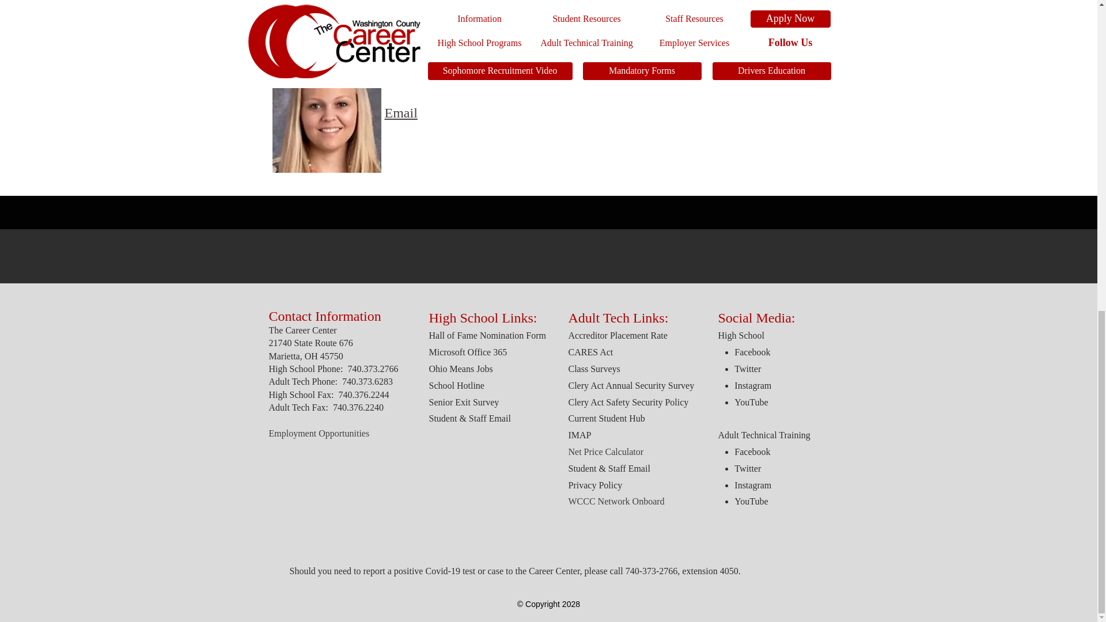 Image resolution: width=1106 pixels, height=622 pixels. What do you see at coordinates (606, 418) in the screenshot?
I see `Current Student Hub` at bounding box center [606, 418].